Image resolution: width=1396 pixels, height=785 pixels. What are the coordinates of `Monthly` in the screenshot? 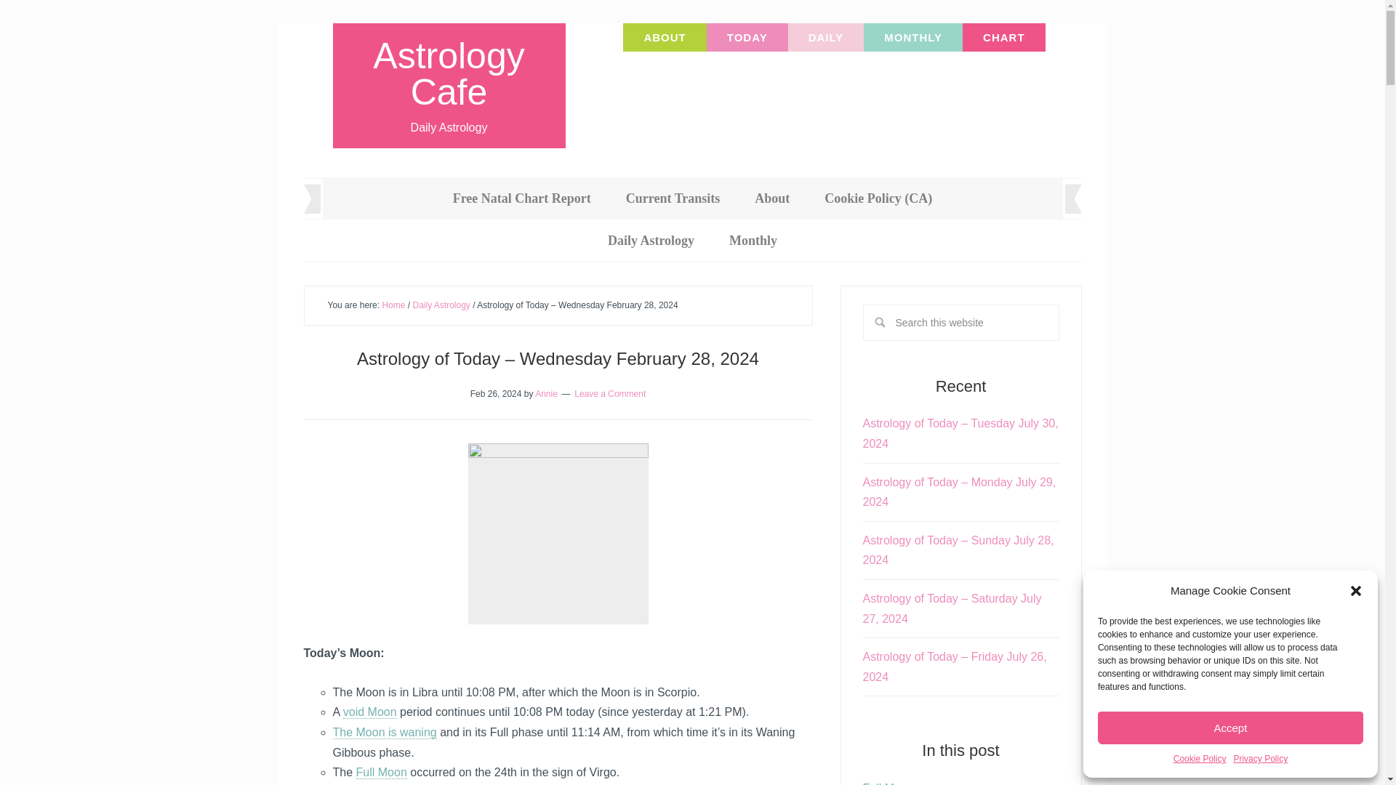 It's located at (753, 240).